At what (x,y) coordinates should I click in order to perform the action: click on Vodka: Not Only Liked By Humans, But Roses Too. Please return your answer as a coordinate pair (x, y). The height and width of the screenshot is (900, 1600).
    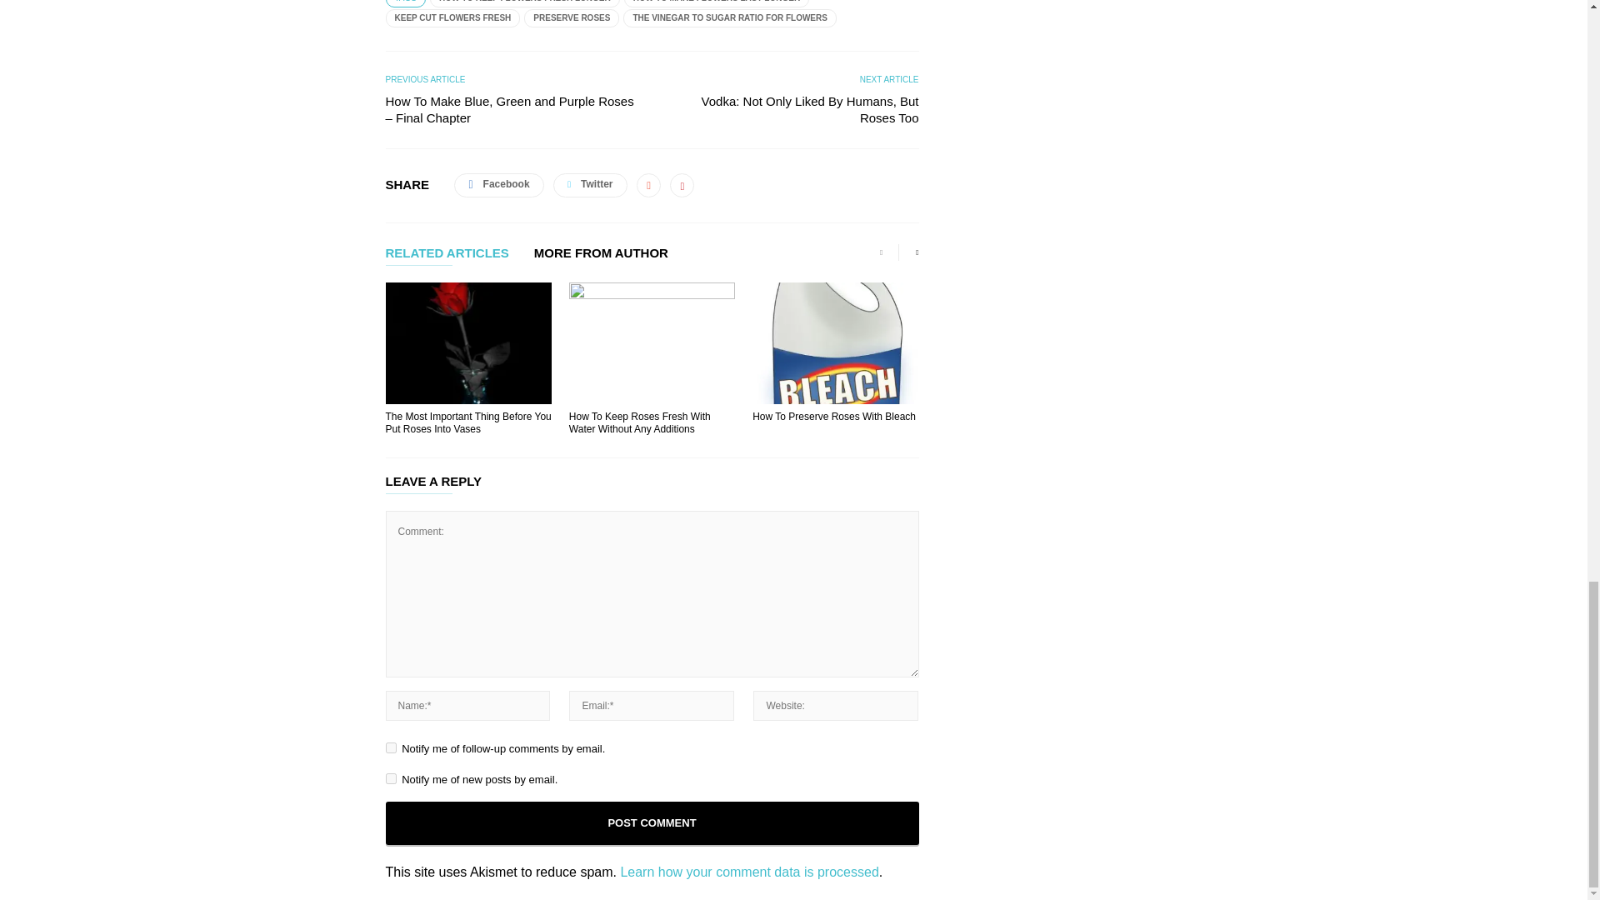
    Looking at the image, I should click on (793, 110).